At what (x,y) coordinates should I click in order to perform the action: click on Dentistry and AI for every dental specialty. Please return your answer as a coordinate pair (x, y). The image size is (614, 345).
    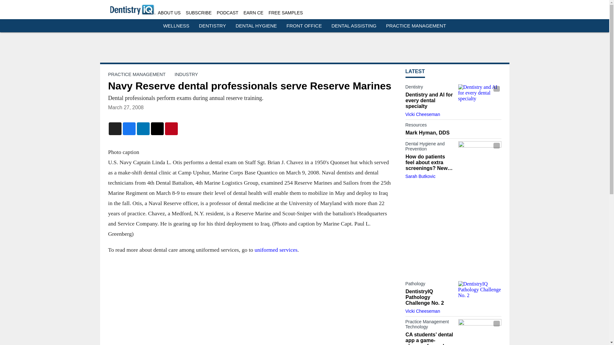
    Looking at the image, I should click on (479, 96).